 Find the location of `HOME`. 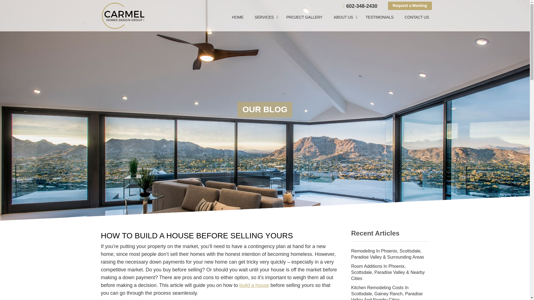

HOME is located at coordinates (238, 17).